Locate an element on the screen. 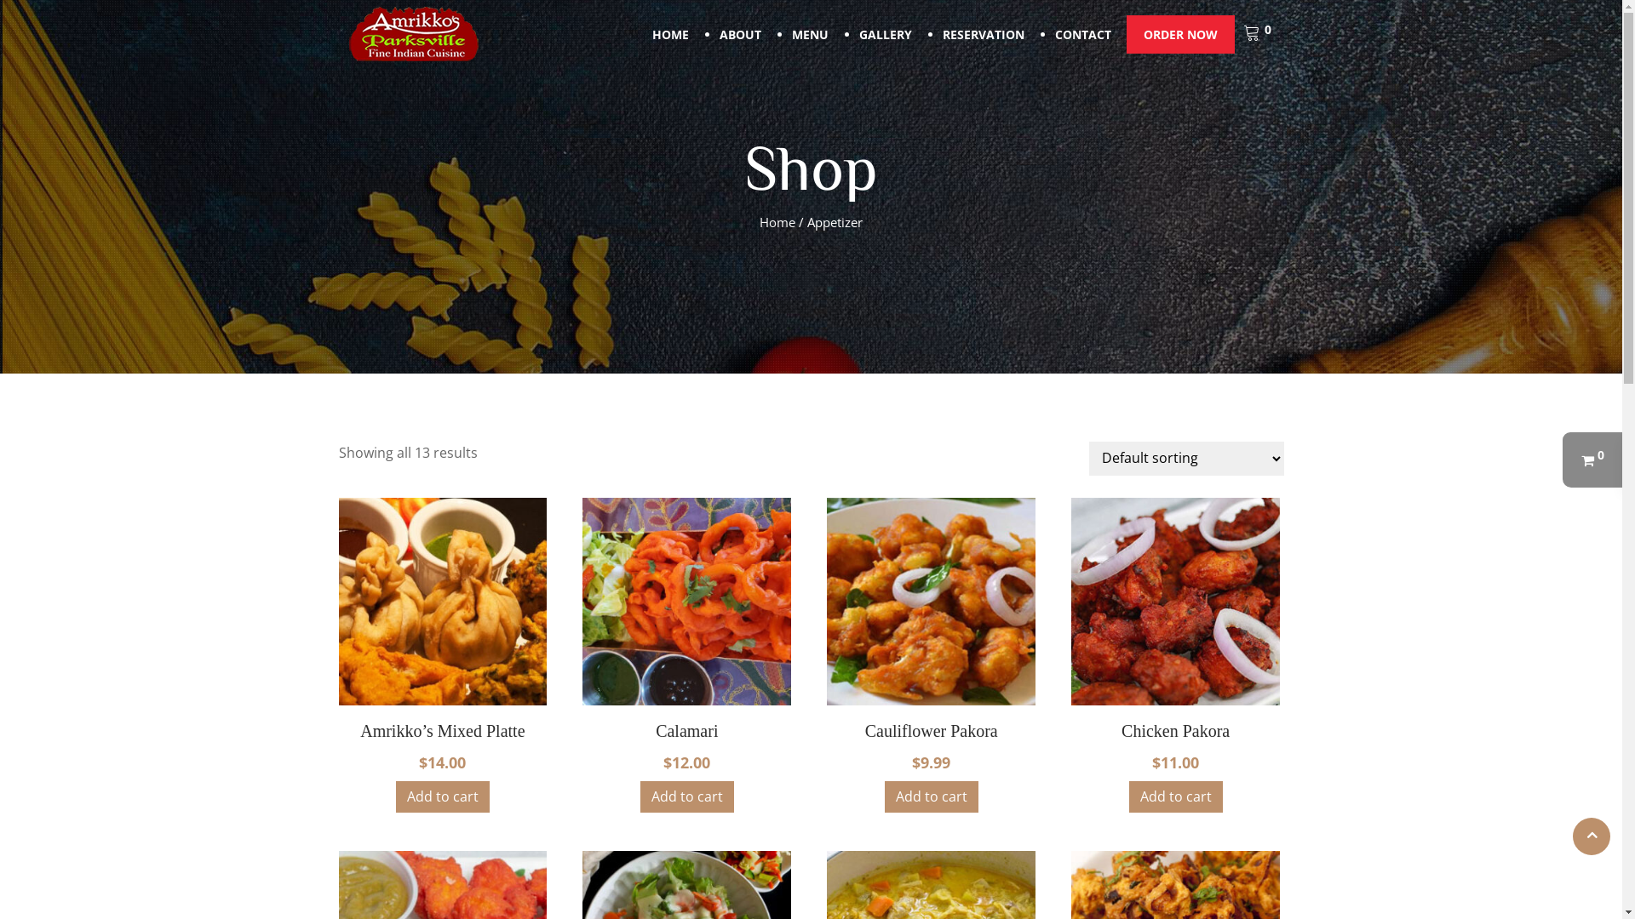 This screenshot has height=919, width=1635. HOME is located at coordinates (671, 34).